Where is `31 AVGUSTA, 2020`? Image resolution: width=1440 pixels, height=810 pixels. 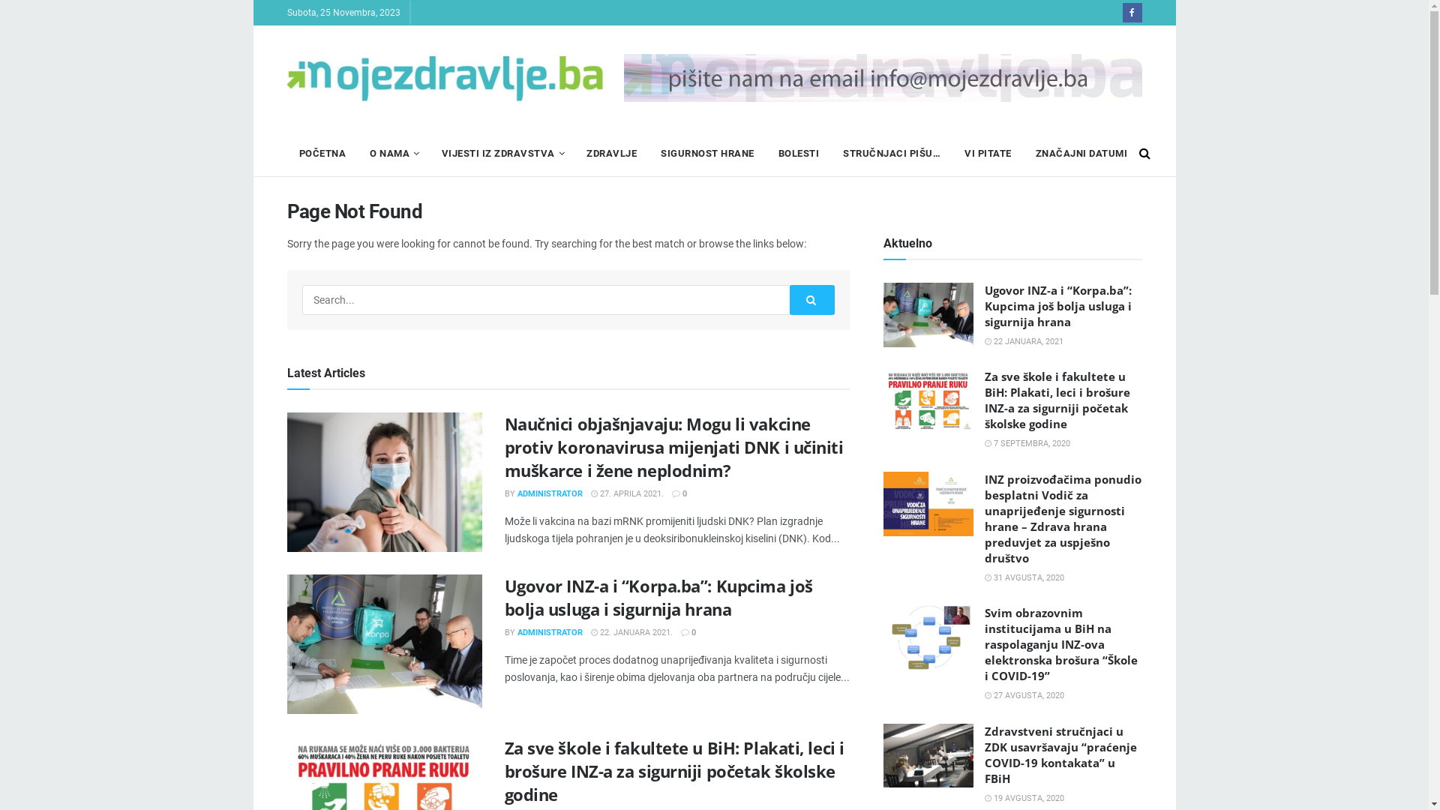
31 AVGUSTA, 2020 is located at coordinates (1024, 577).